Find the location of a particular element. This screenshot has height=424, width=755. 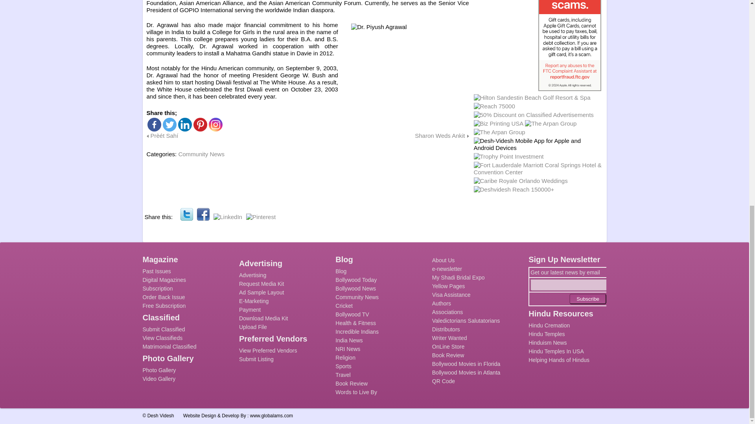

Dr. Piyush Agrawal is located at coordinates (410, 63).